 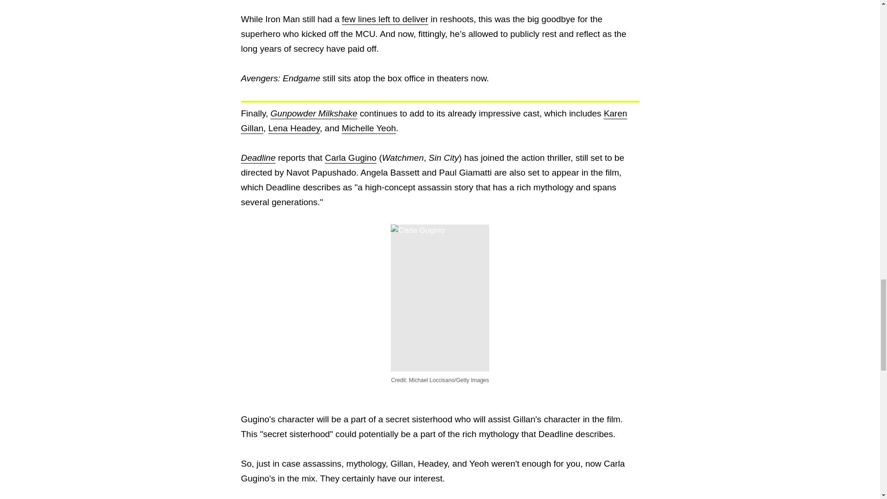 What do you see at coordinates (385, 19) in the screenshot?
I see `few lines left to deliver` at bounding box center [385, 19].